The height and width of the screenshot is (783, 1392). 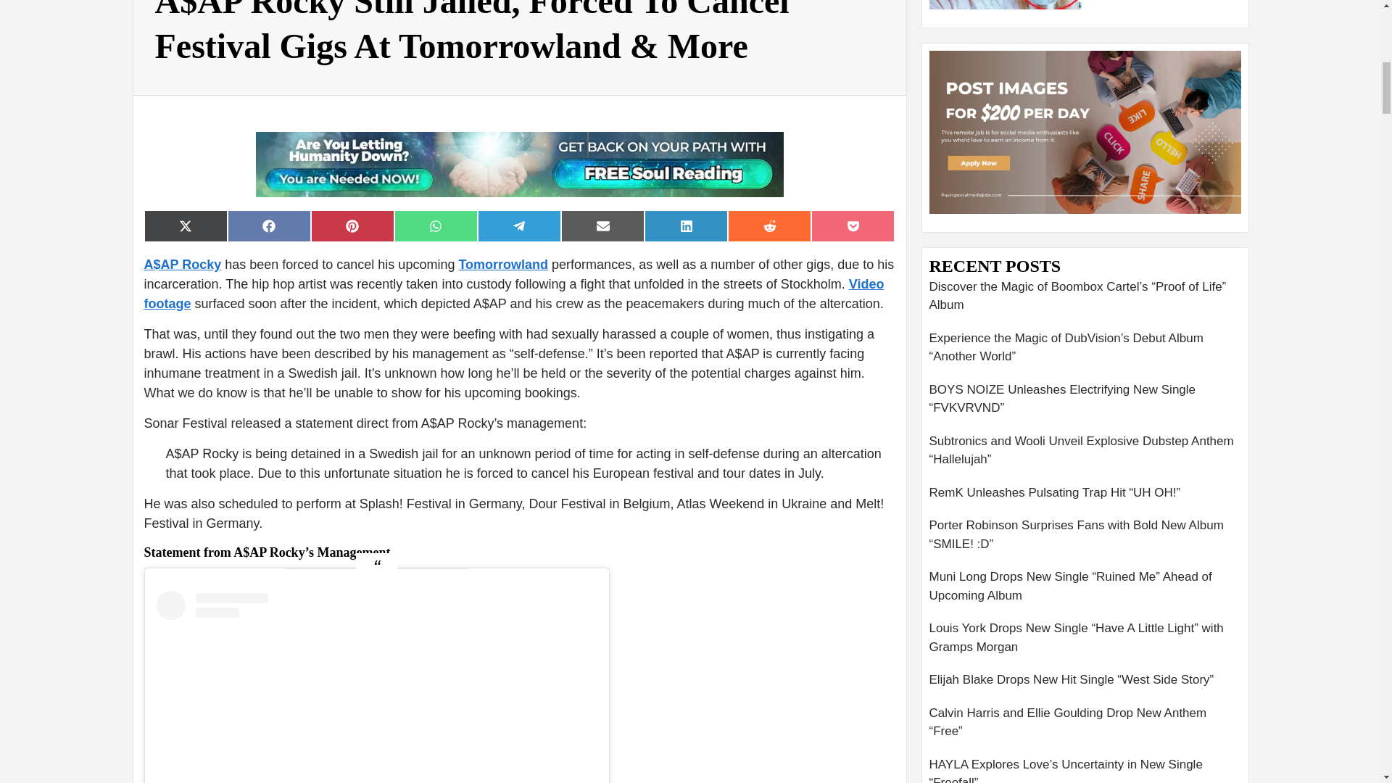 I want to click on Tomorrowland, so click(x=503, y=264).